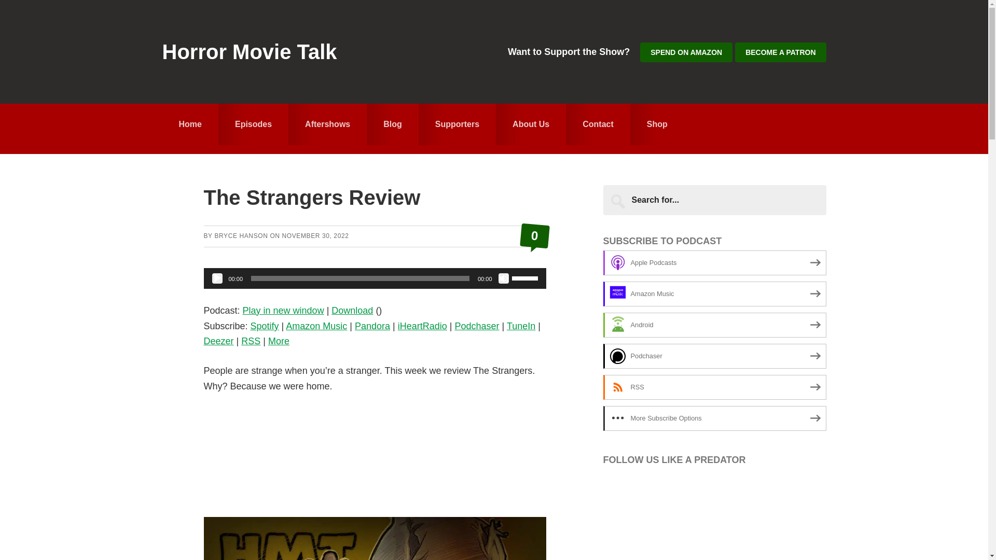  I want to click on Amazon Music, so click(316, 326).